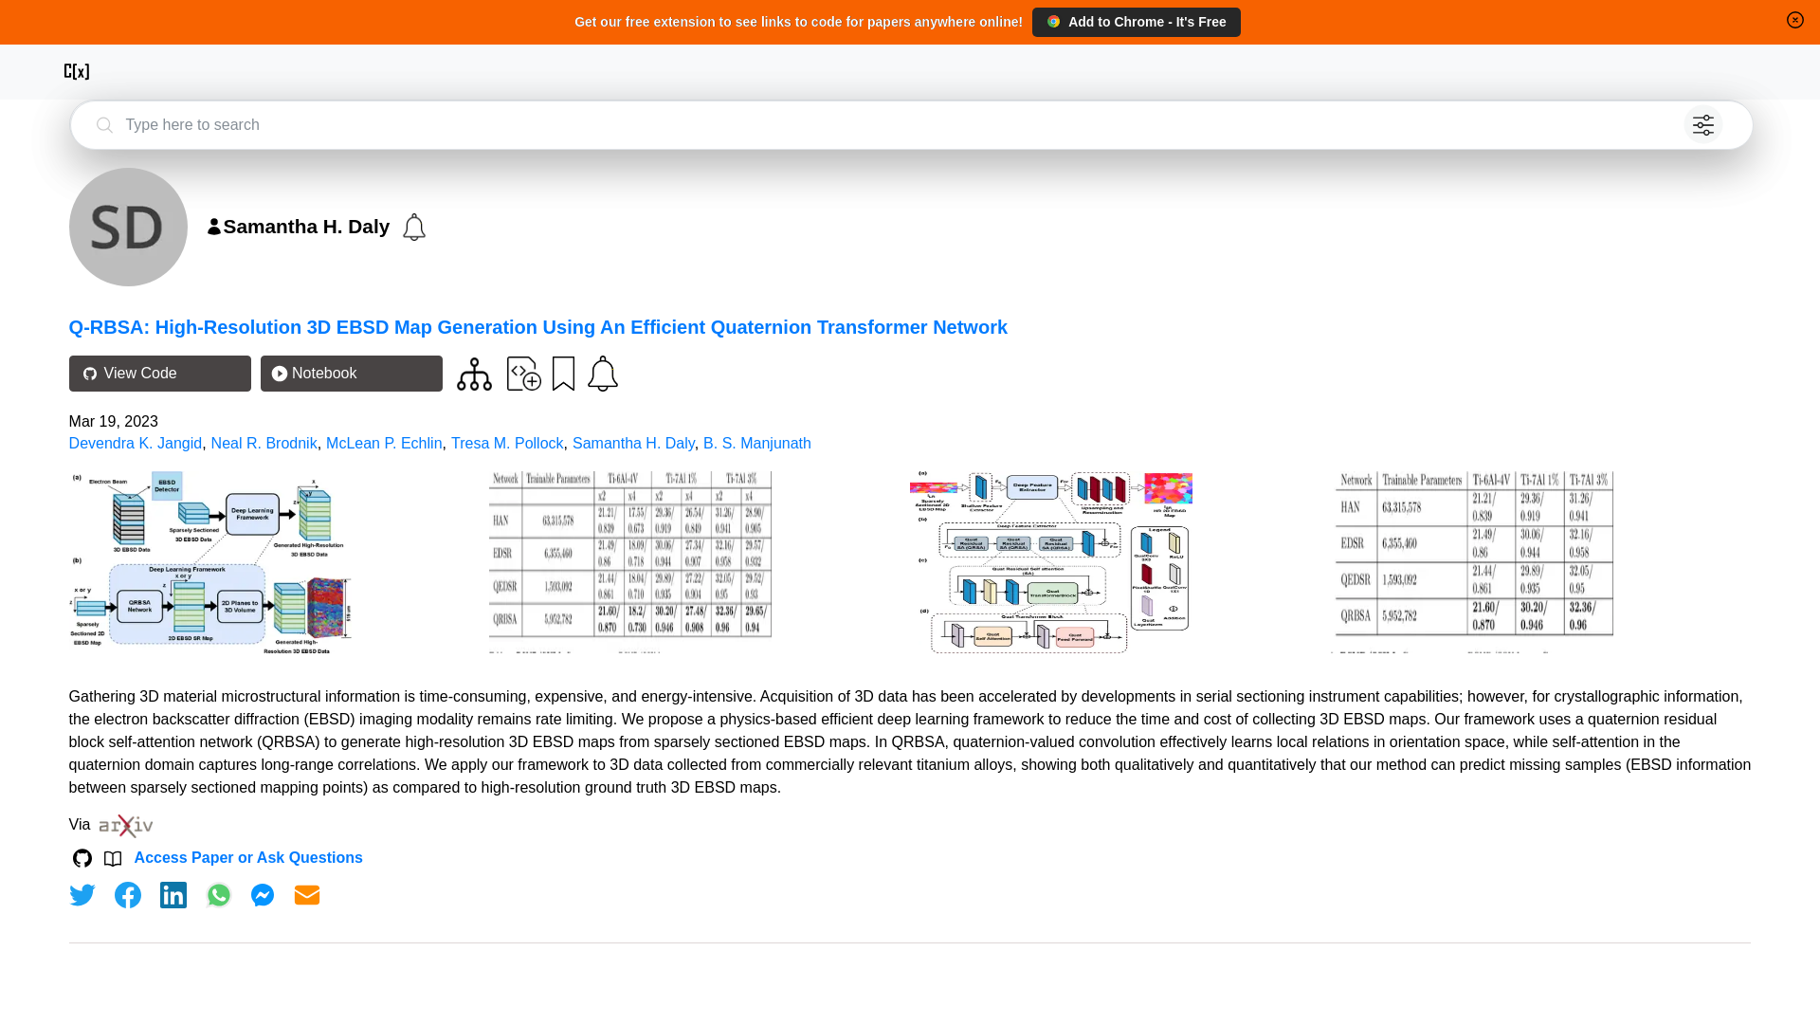 Image resolution: width=1820 pixels, height=1024 pixels. What do you see at coordinates (383, 444) in the screenshot?
I see `McLean P. Echlin` at bounding box center [383, 444].